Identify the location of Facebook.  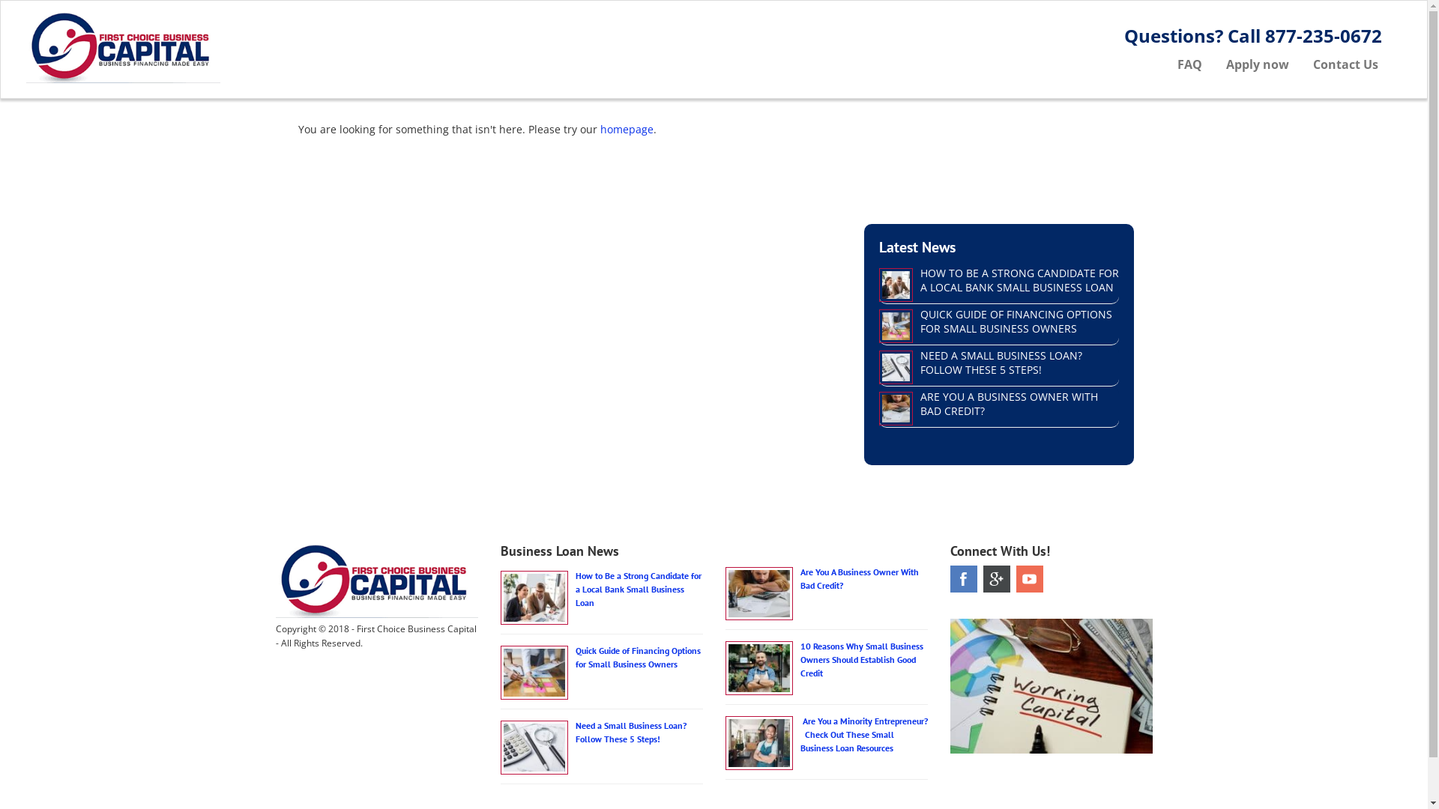
(964, 579).